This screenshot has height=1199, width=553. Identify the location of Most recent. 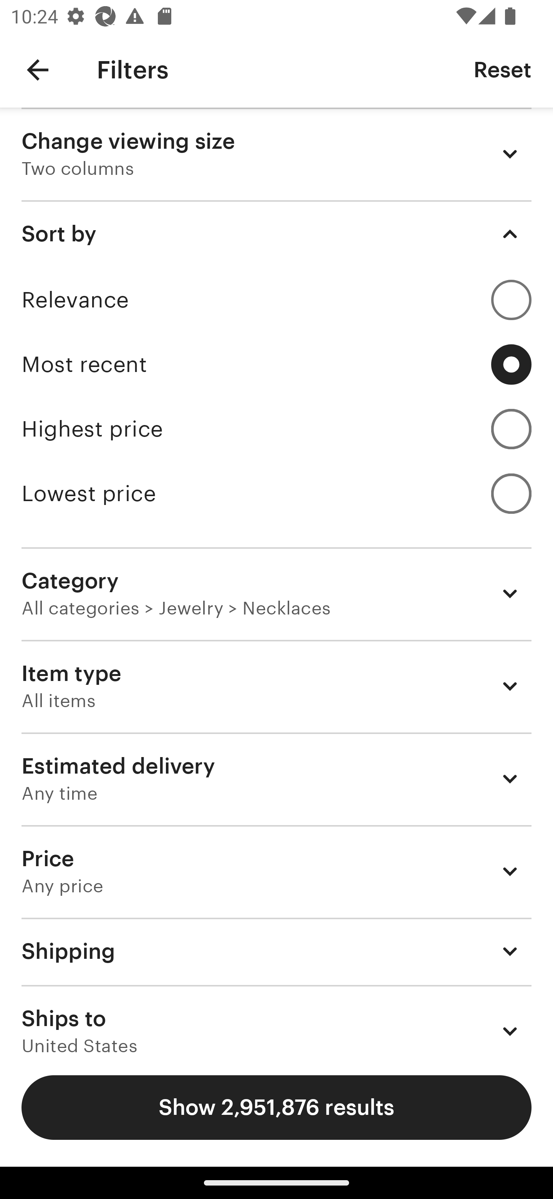
(276, 364).